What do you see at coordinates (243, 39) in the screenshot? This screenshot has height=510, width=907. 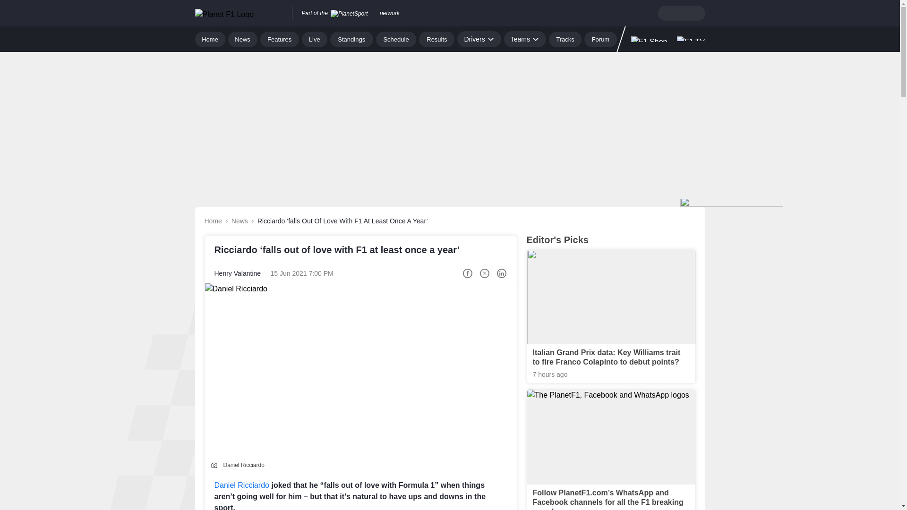 I see `News` at bounding box center [243, 39].